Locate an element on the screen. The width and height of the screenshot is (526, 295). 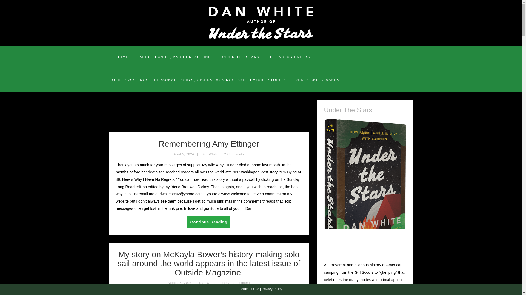
Dan White is located at coordinates (209, 154).